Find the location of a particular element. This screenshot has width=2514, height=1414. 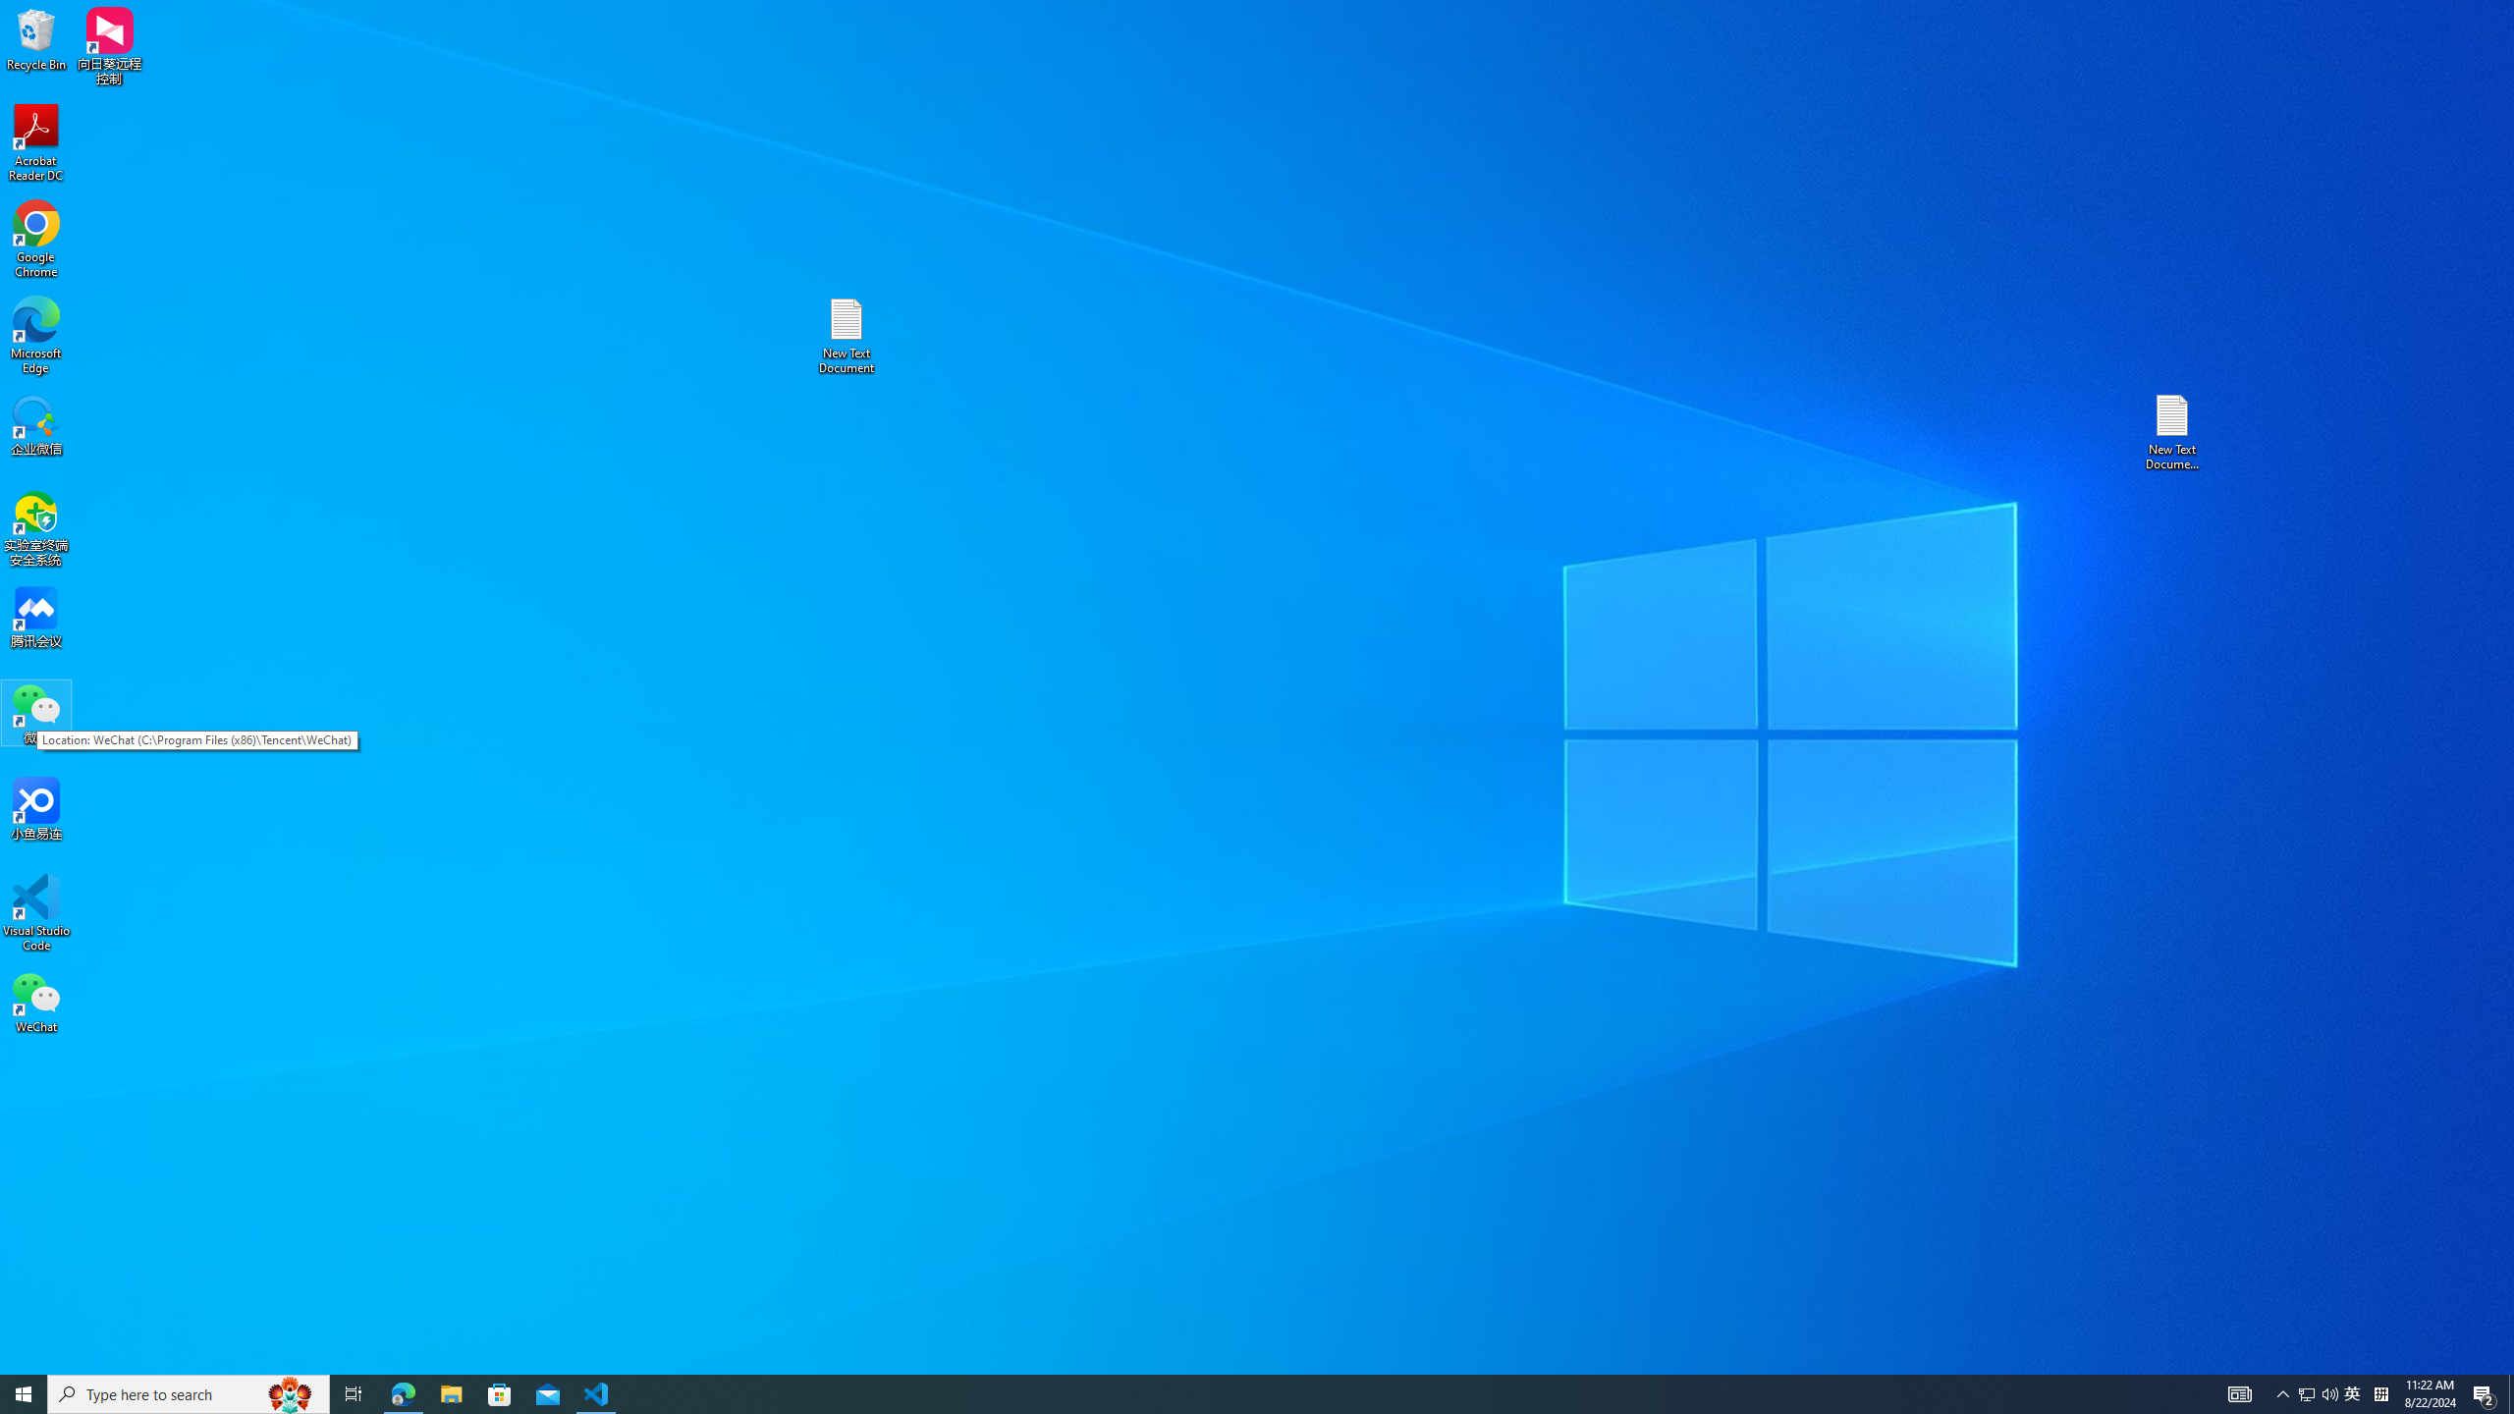

Running applications is located at coordinates (354, 1394).